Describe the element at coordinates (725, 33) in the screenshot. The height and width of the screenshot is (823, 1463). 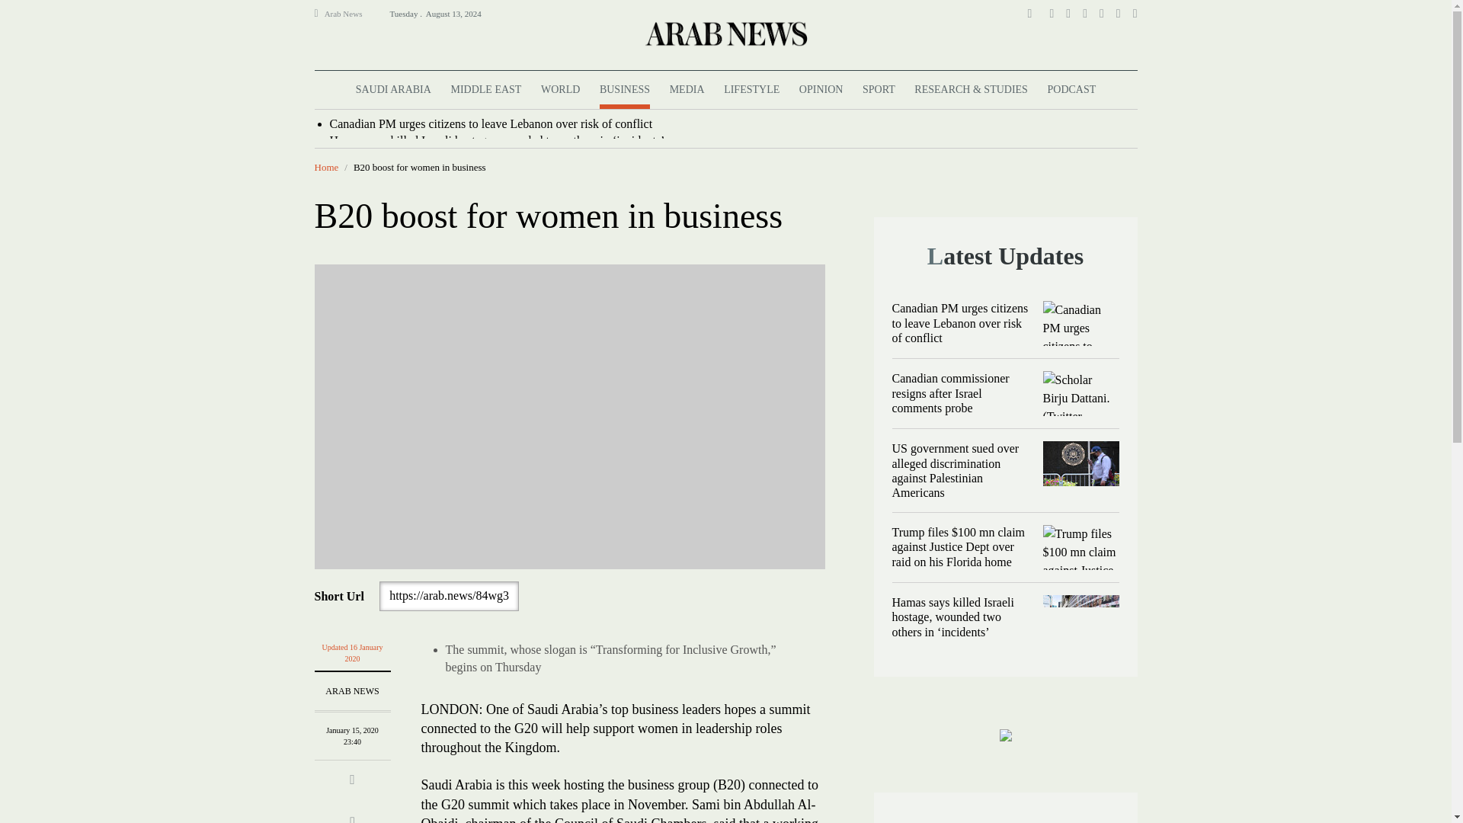
I see `Arabnews` at that location.